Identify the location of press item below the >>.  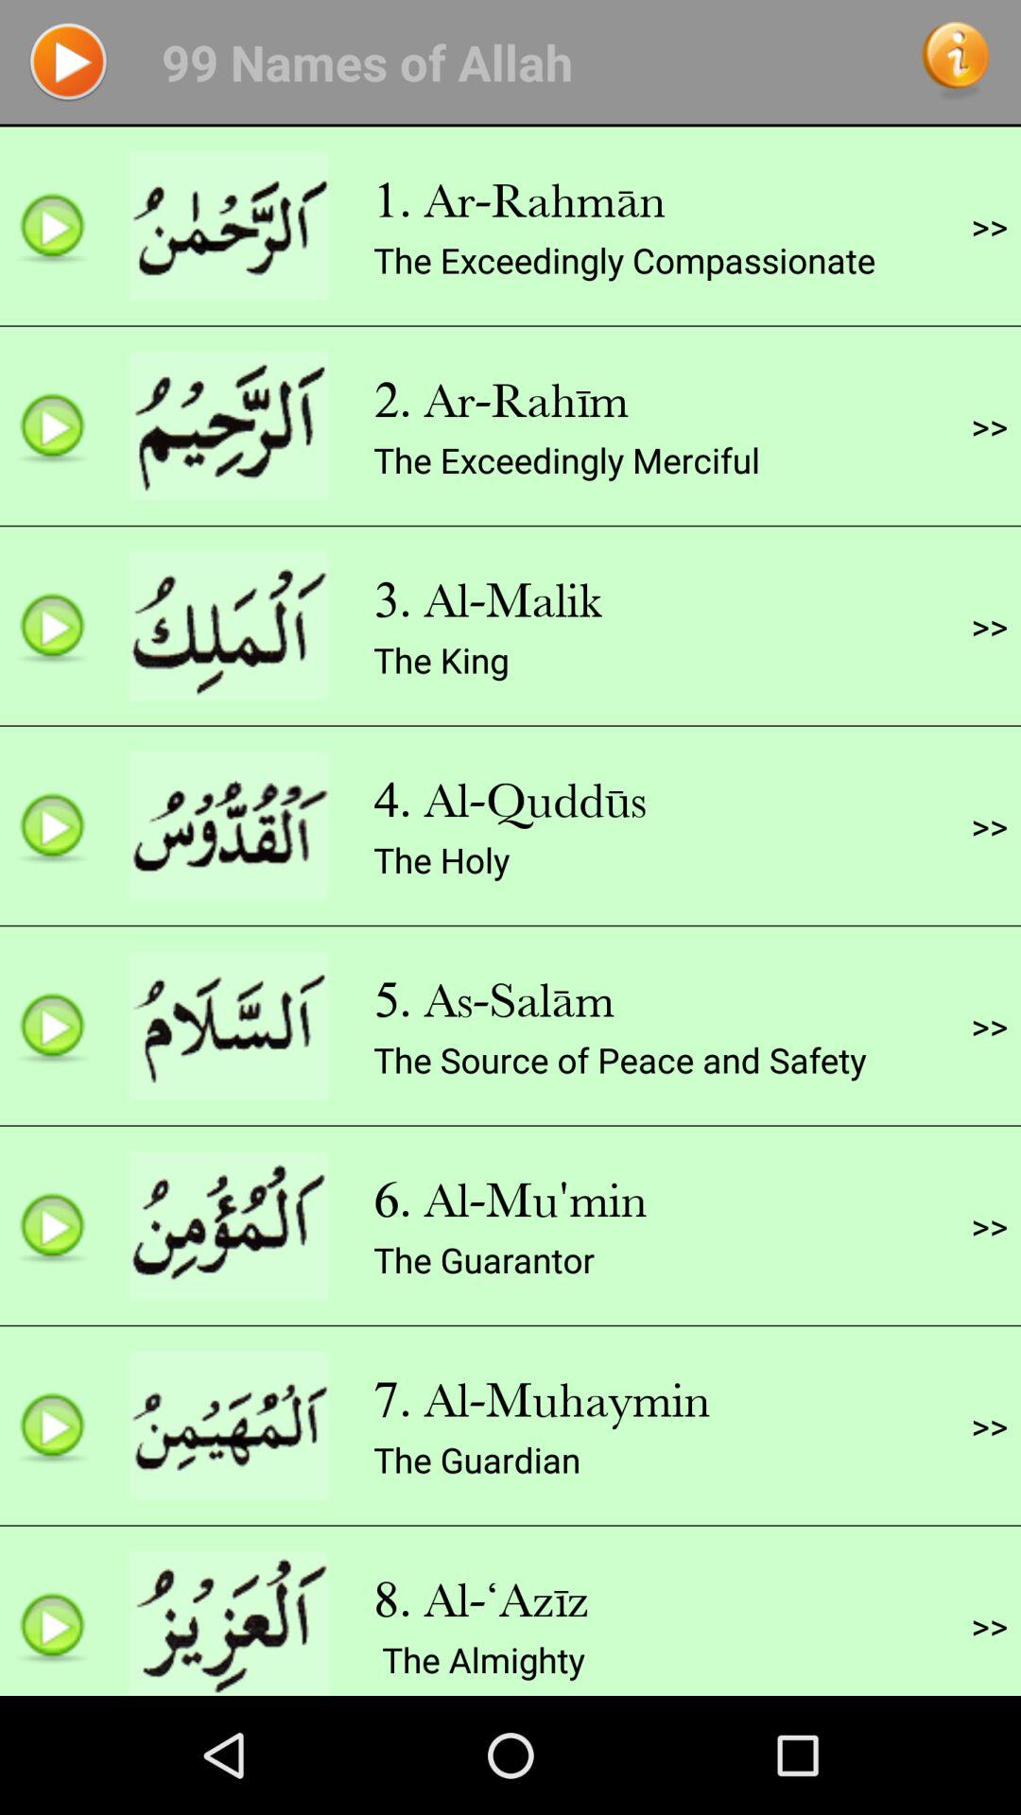
(989, 825).